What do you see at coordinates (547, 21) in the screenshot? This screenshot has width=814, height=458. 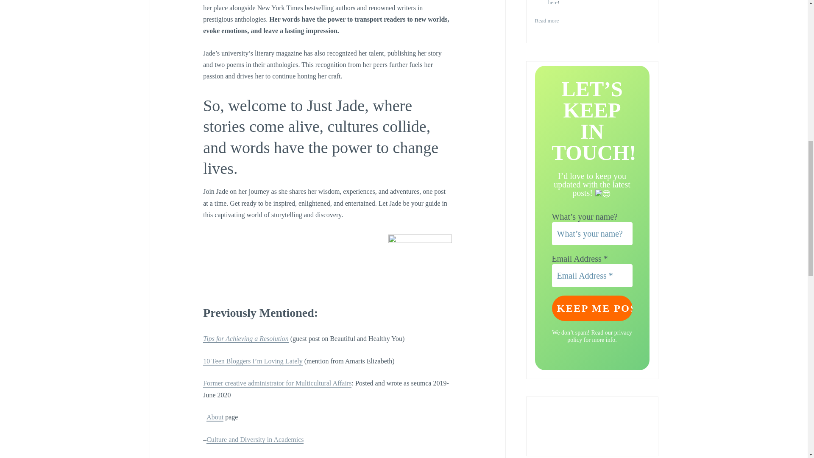 I see `Read more` at bounding box center [547, 21].